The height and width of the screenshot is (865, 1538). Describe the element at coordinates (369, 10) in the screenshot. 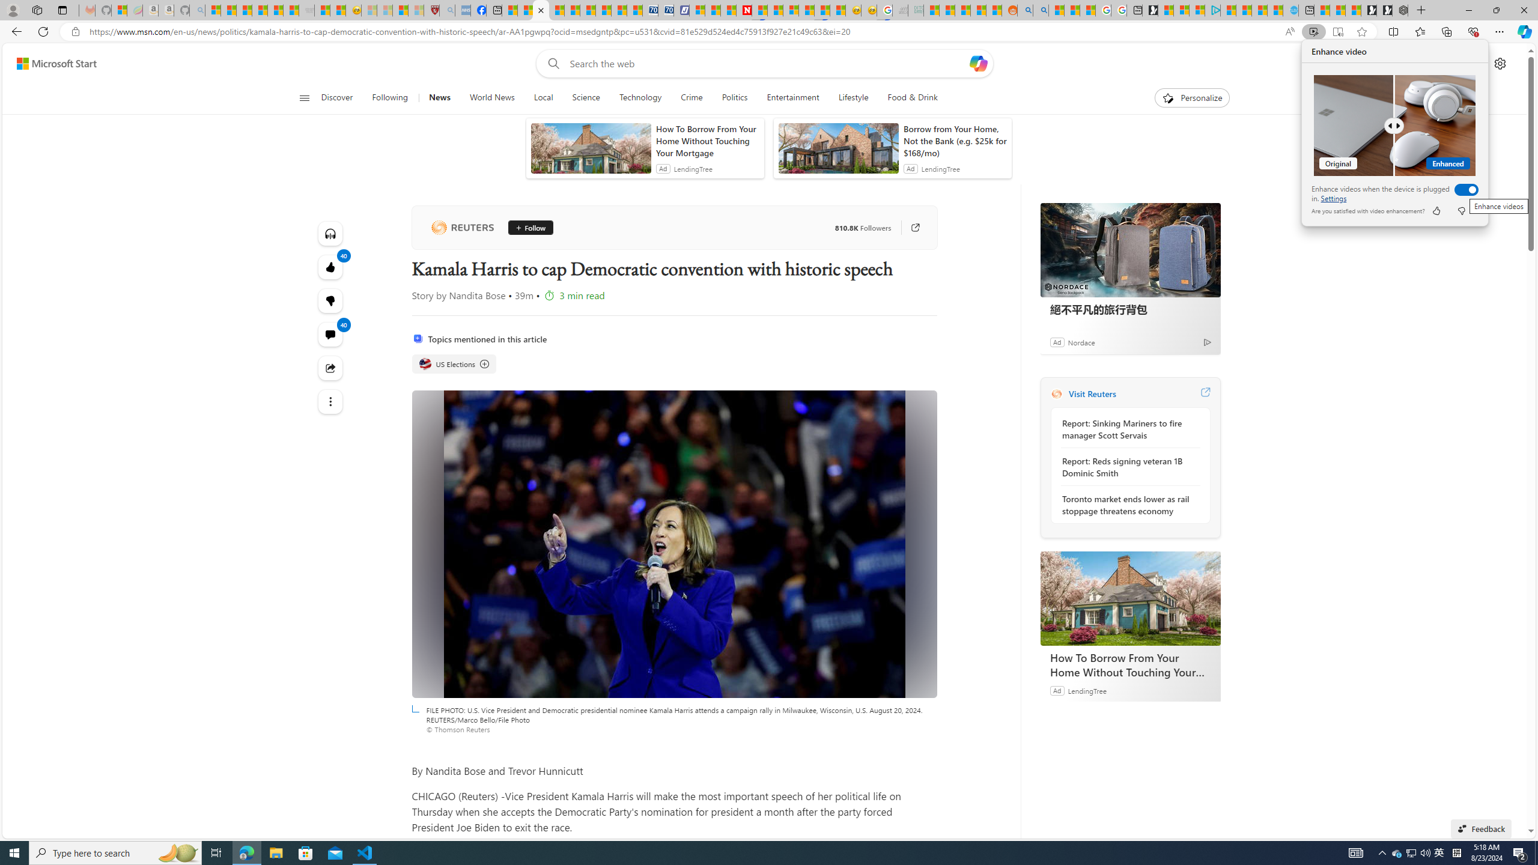

I see `Recipes - MSN - Sleeping` at that location.